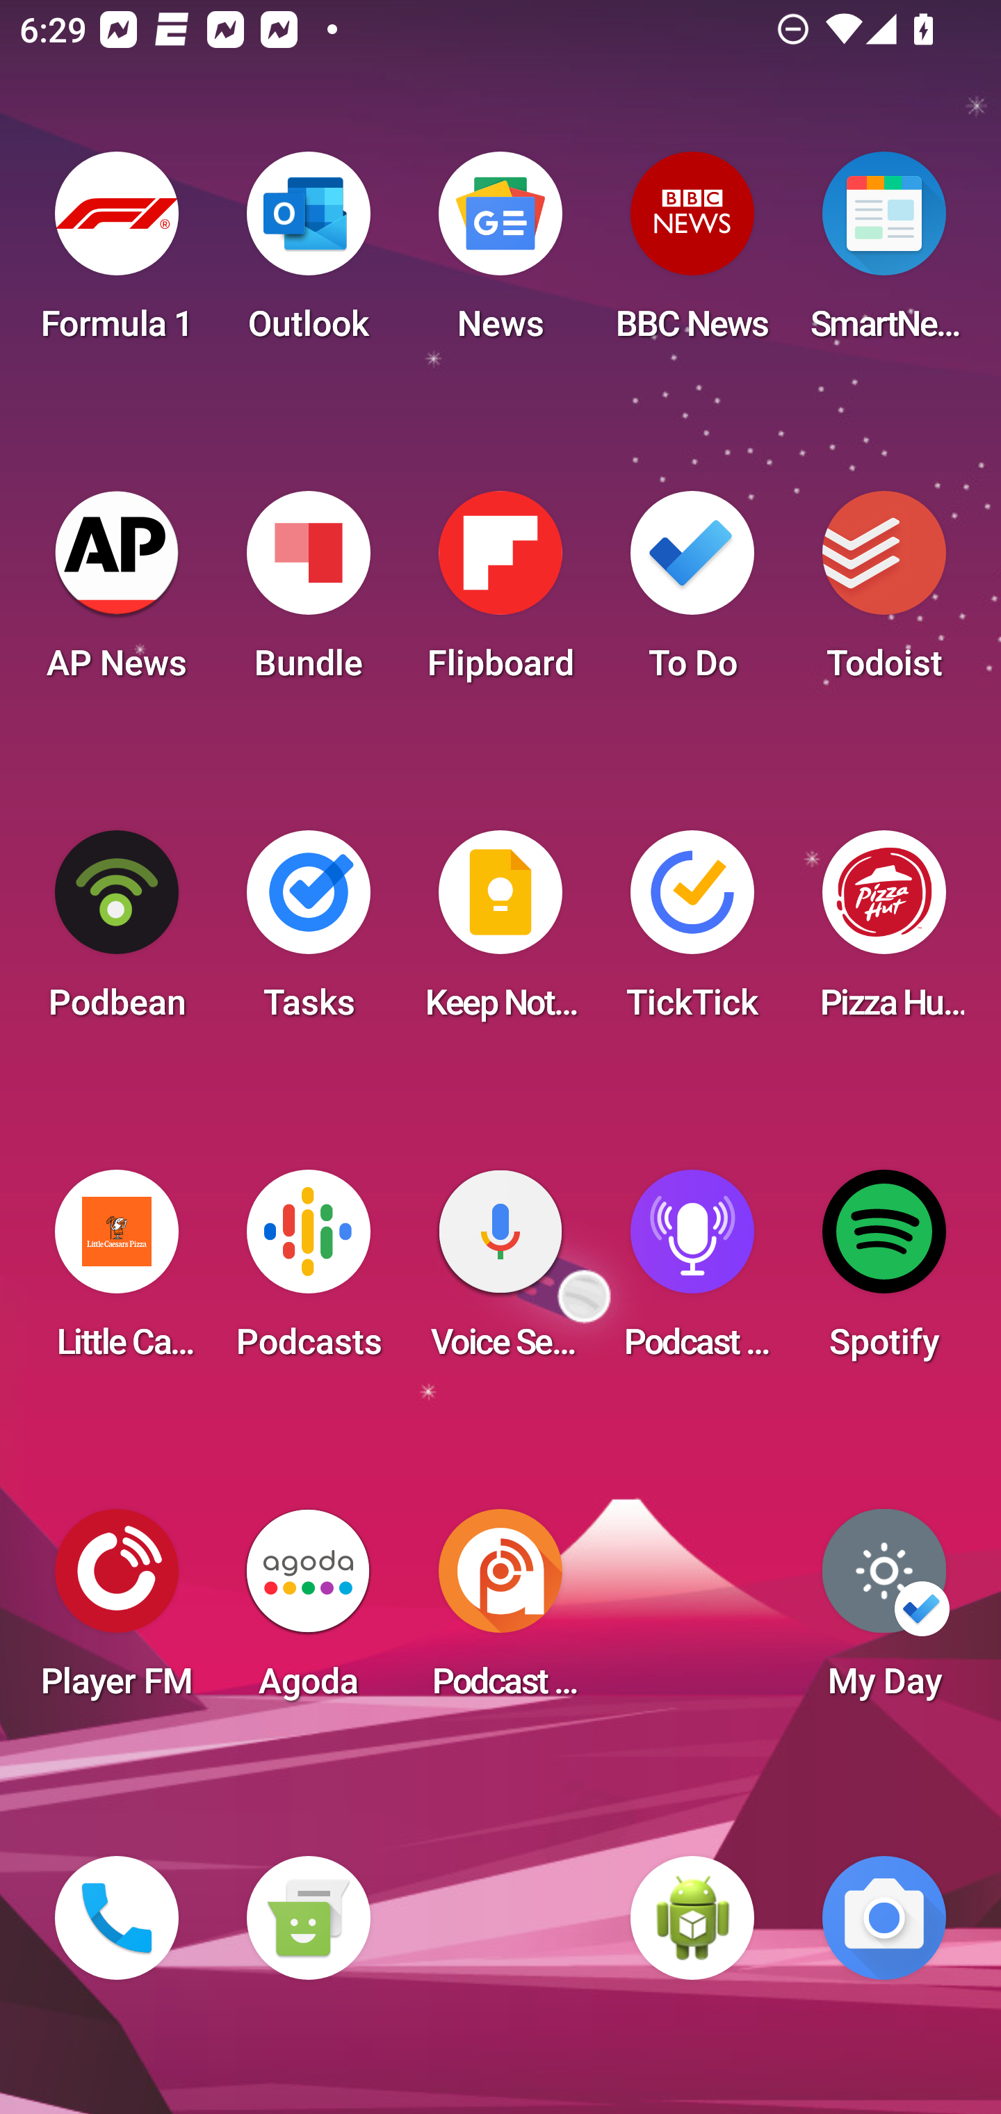 This screenshot has height=2114, width=1001. I want to click on Podcast Player, so click(692, 1273).